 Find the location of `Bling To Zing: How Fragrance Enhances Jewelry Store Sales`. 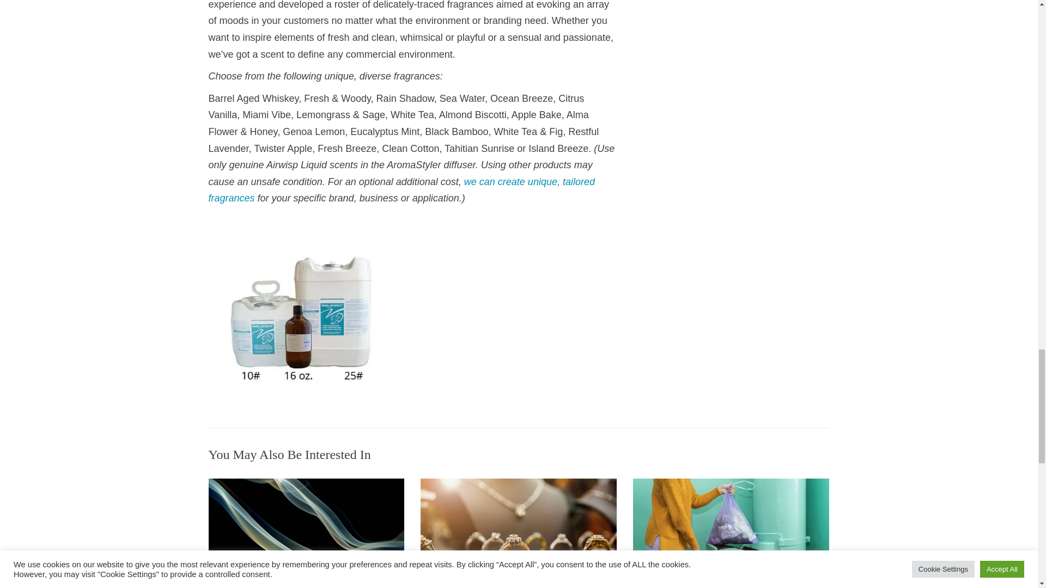

Bling To Zing: How Fragrance Enhances Jewelry Store Sales is located at coordinates (519, 532).